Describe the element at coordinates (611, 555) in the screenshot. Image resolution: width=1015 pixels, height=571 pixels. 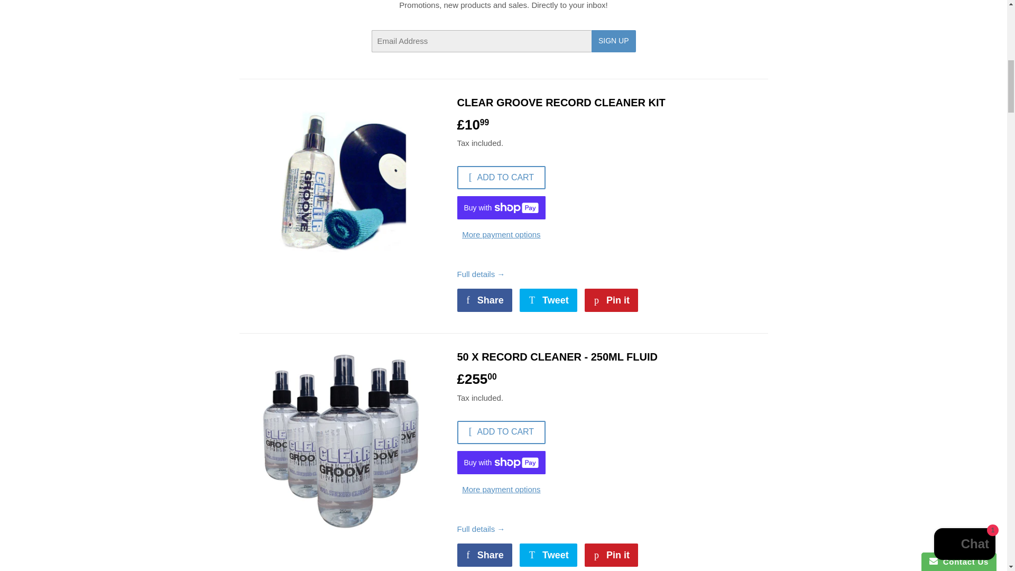
I see `Pin on Pinterest` at that location.